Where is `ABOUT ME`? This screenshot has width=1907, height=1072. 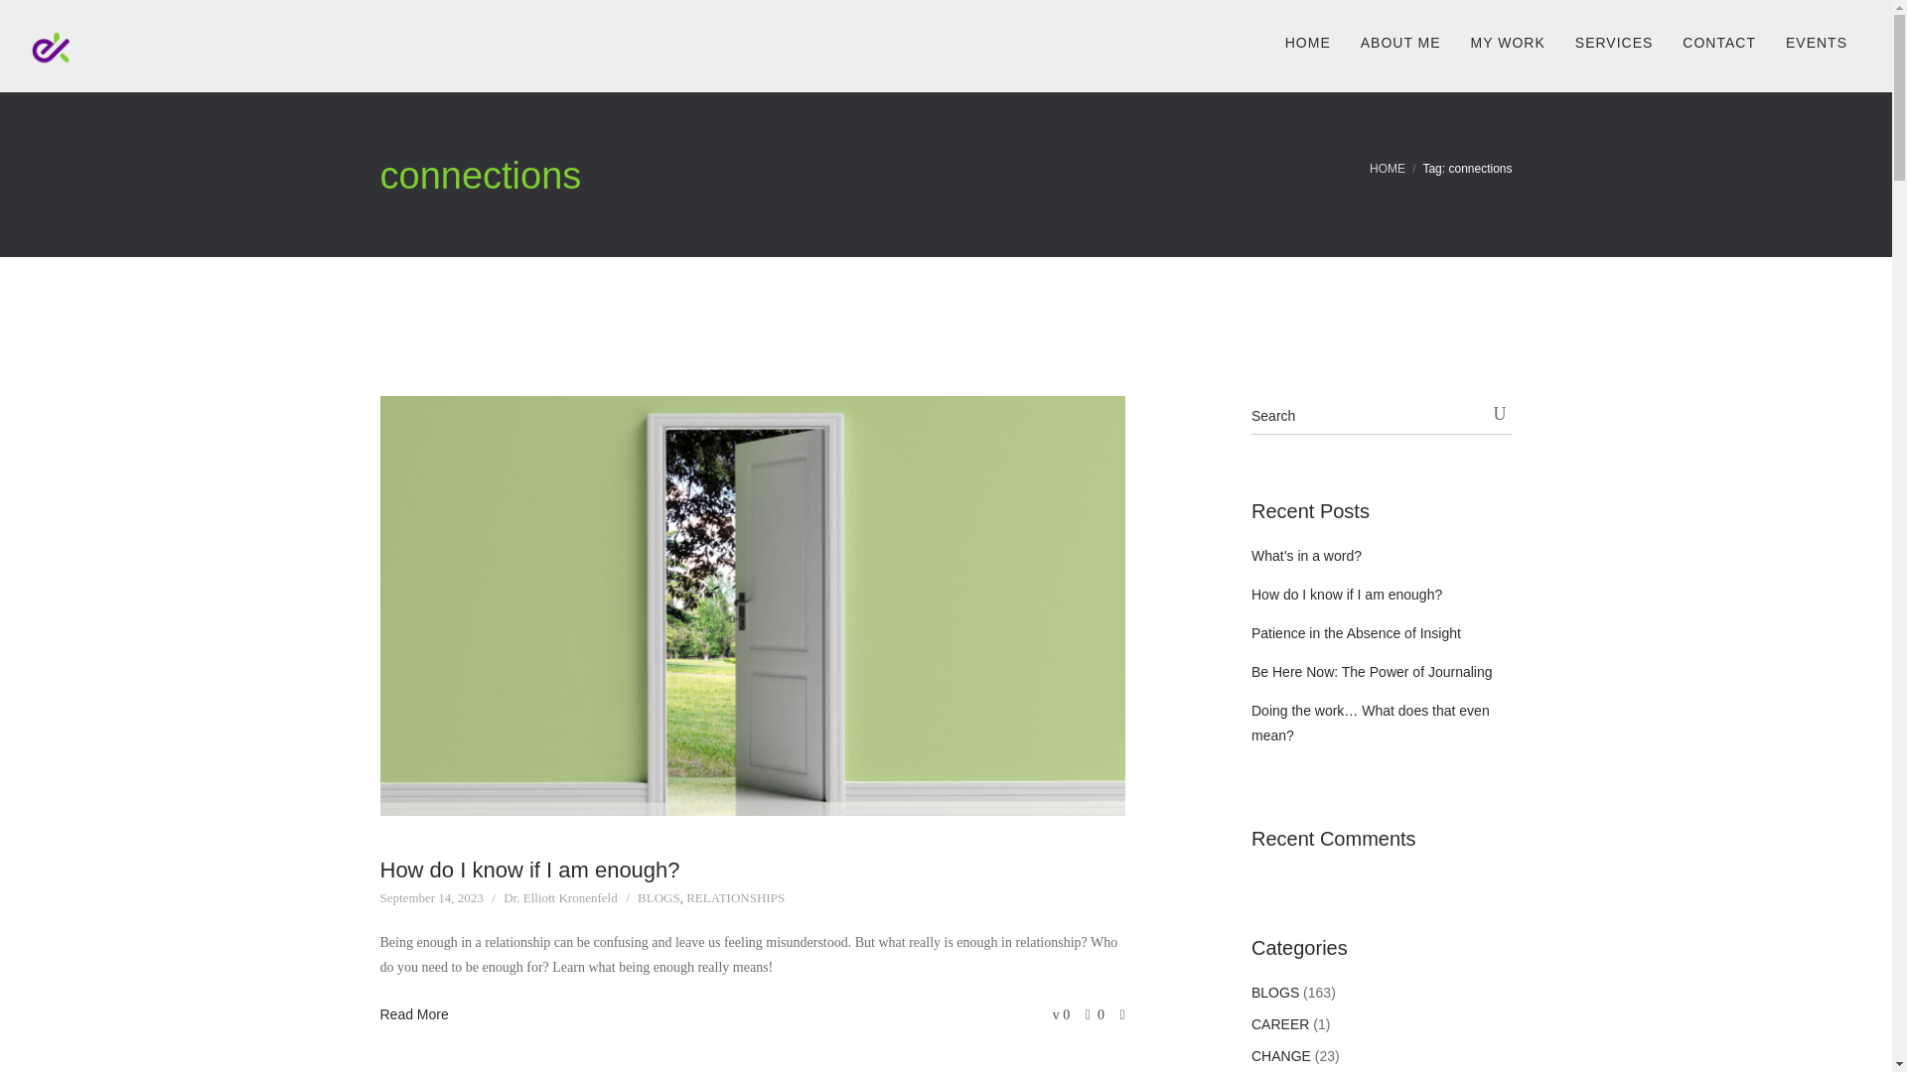
ABOUT ME is located at coordinates (1400, 38).